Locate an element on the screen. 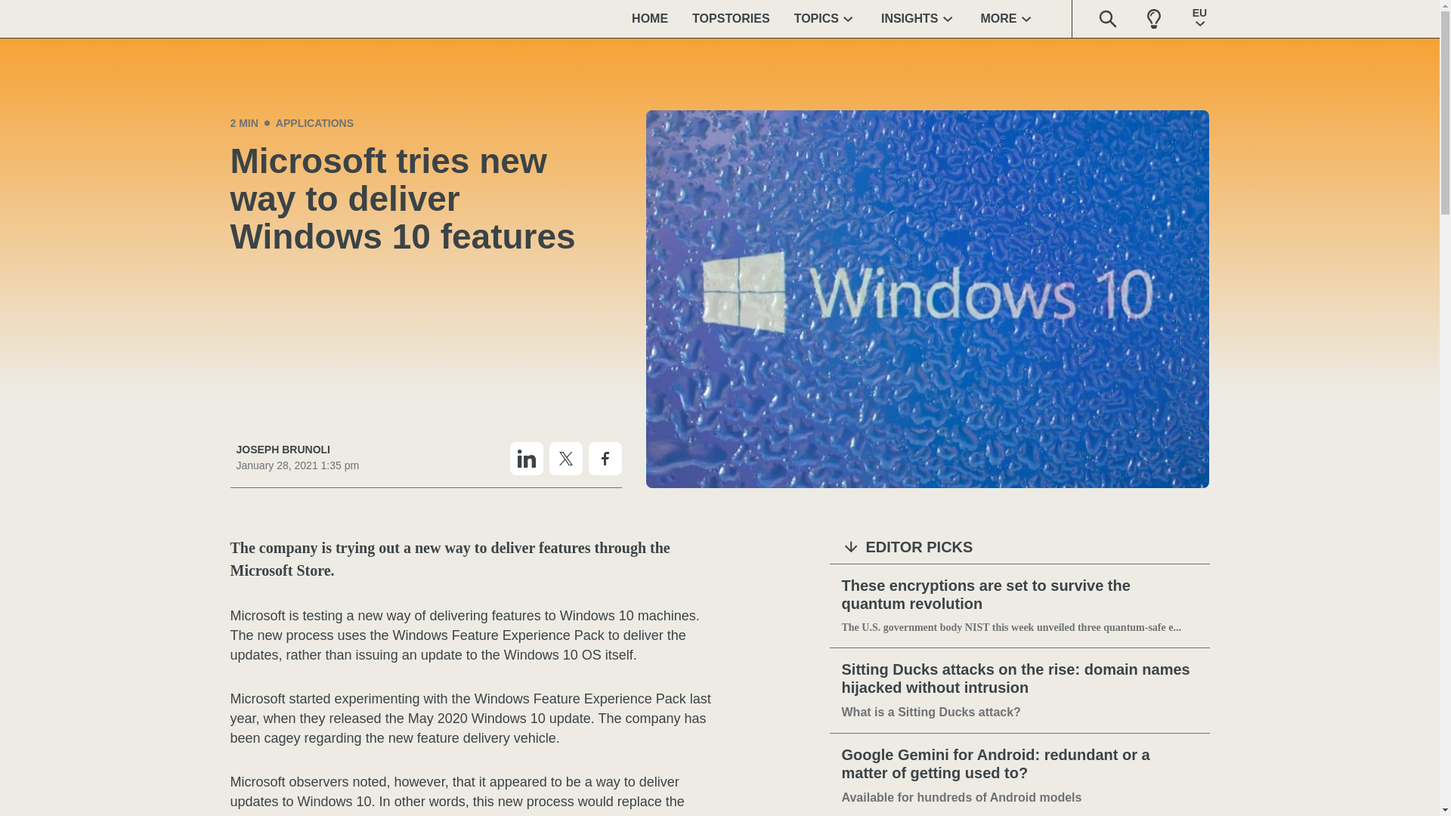 This screenshot has height=816, width=1451. These encryptions are set to survive the quantum revolution is located at coordinates (1019, 595).